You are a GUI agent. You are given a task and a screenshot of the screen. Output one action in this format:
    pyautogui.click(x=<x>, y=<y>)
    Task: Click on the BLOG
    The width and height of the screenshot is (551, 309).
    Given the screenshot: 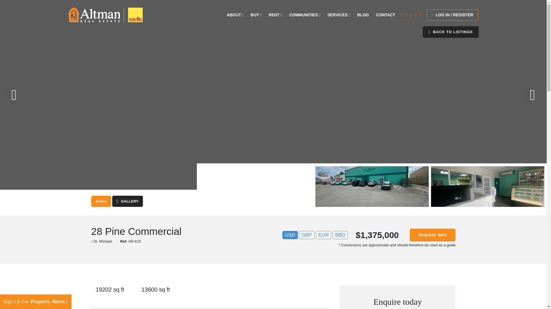 What is the action you would take?
    pyautogui.click(x=363, y=15)
    